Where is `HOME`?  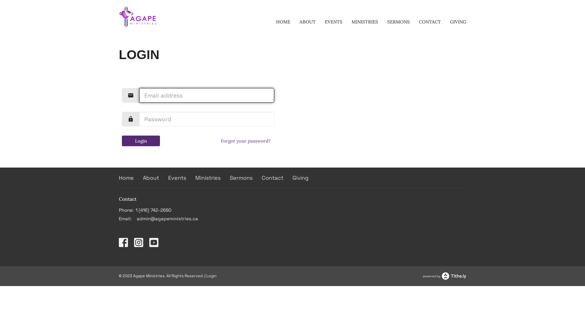 HOME is located at coordinates (283, 22).